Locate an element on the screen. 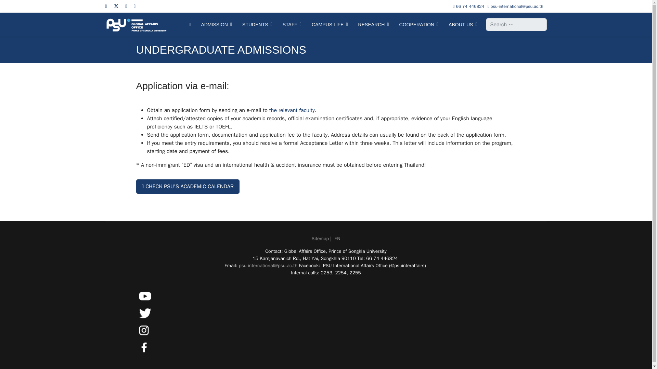 This screenshot has width=657, height=369. STUDENTS is located at coordinates (257, 24).